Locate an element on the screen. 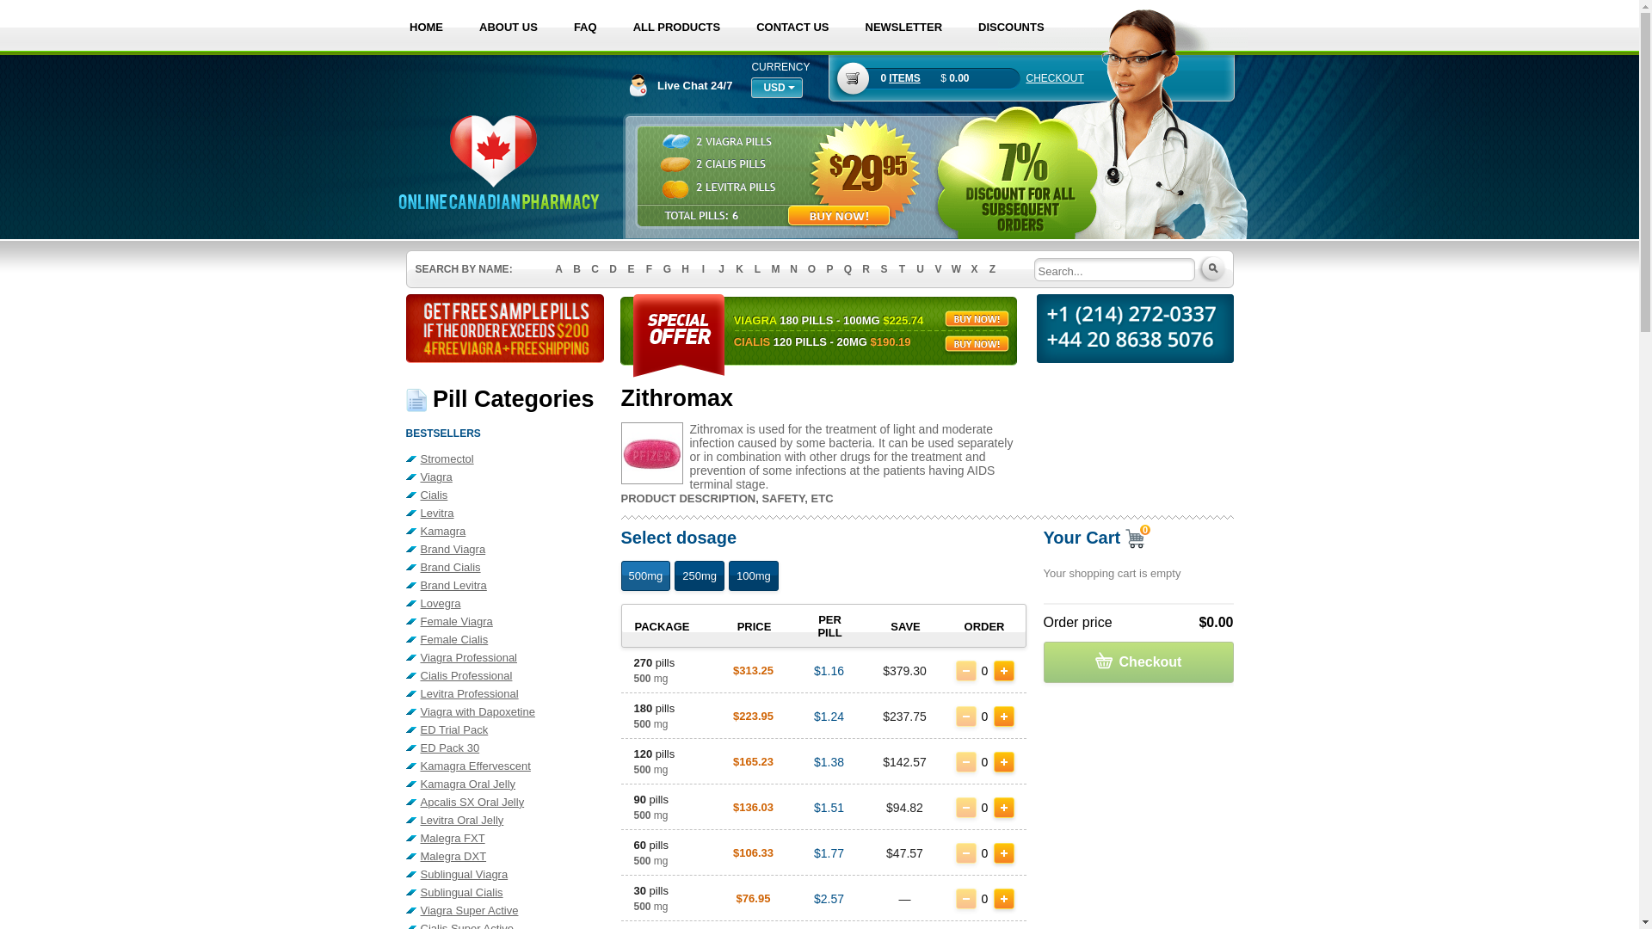 Image resolution: width=1652 pixels, height=929 pixels. A is located at coordinates (559, 269).